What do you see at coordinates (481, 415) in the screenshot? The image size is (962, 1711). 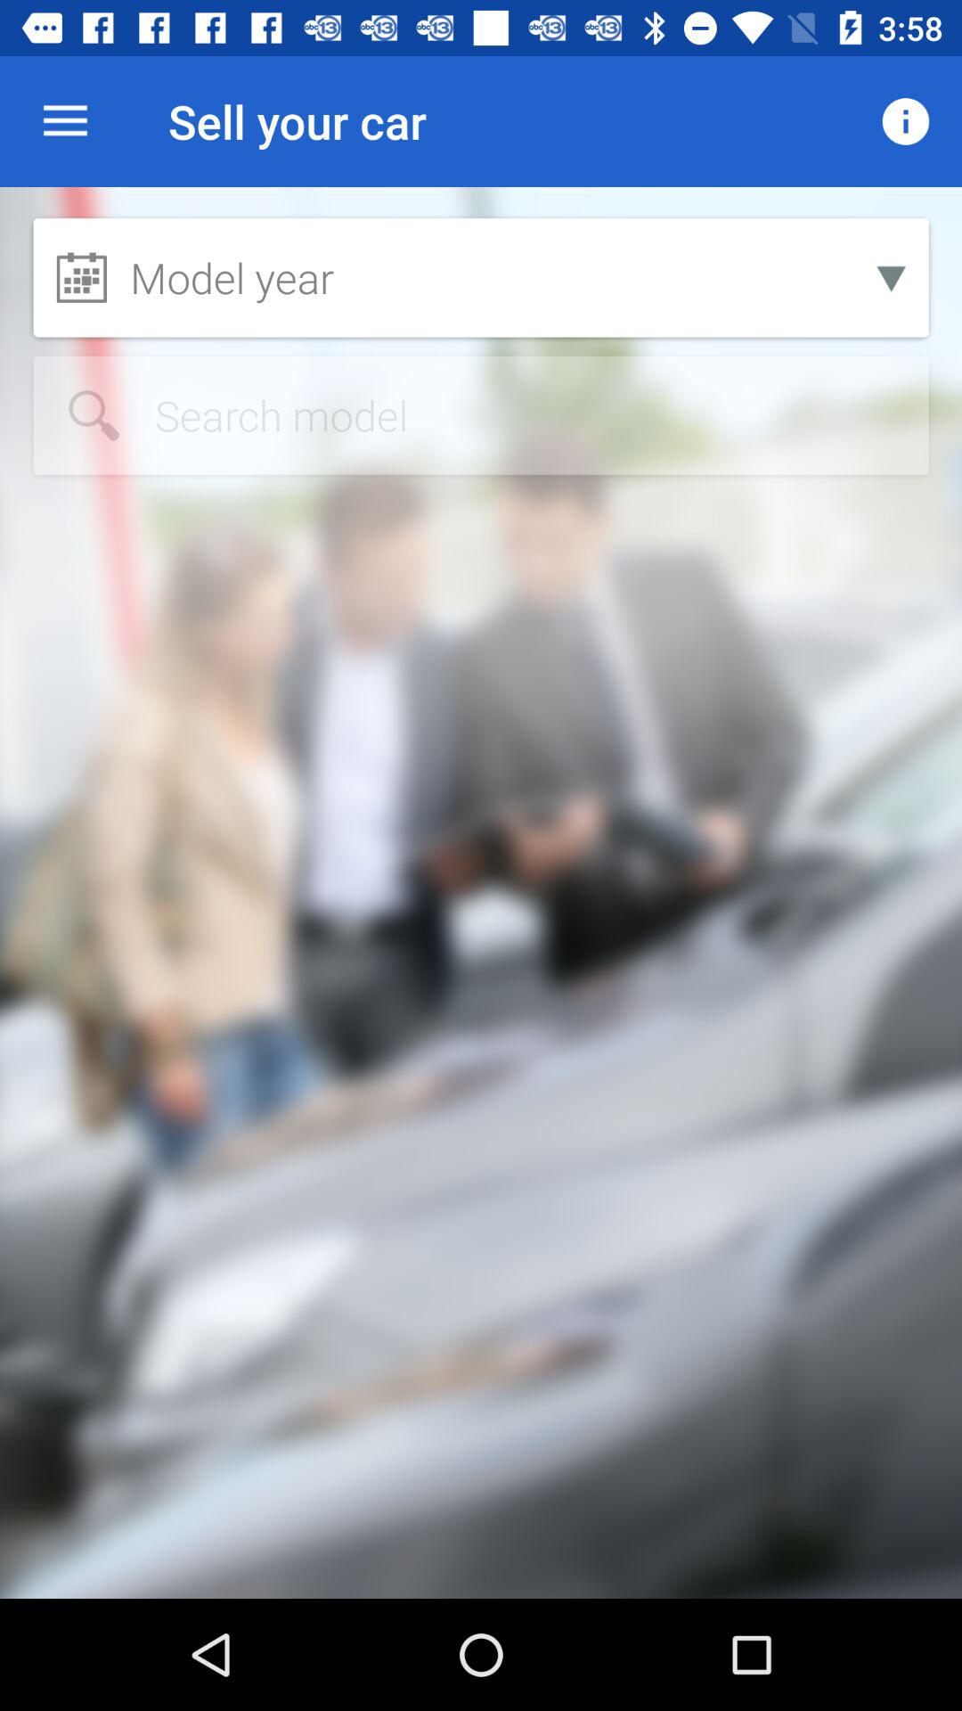 I see `search model` at bounding box center [481, 415].